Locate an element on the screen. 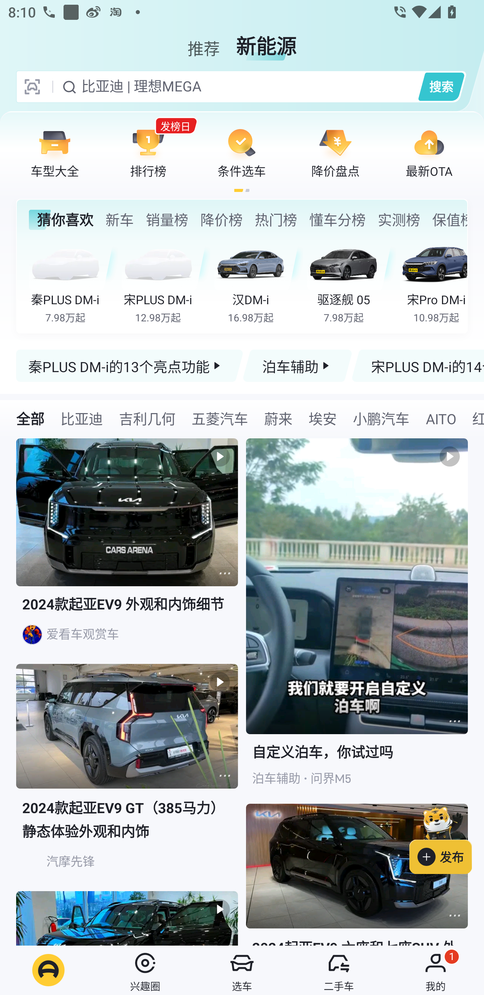 Image resolution: width=484 pixels, height=995 pixels. 搜索 is located at coordinates (441, 86).